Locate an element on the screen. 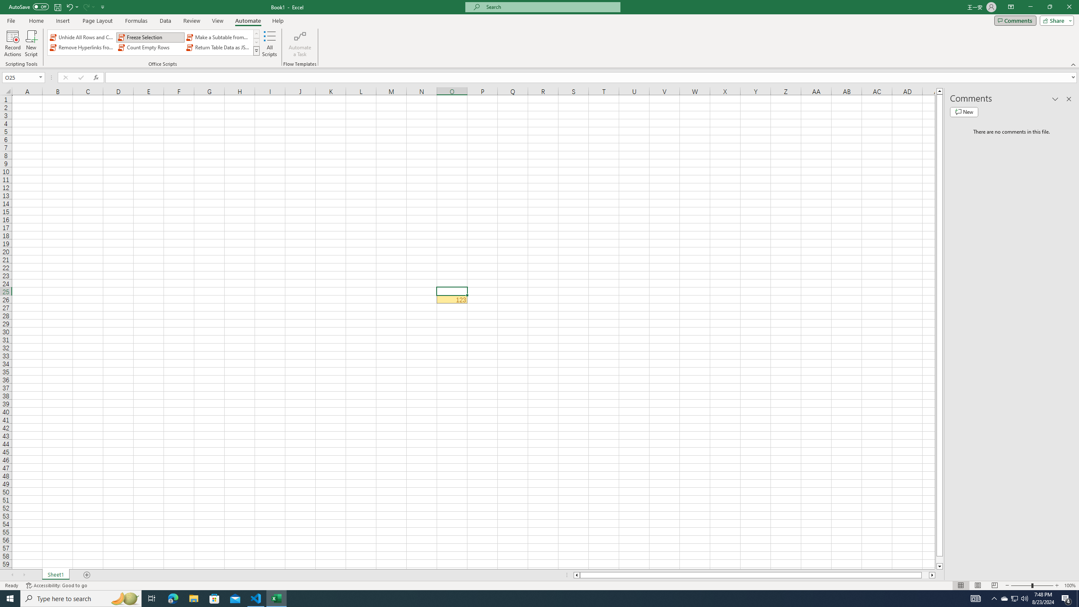  Return Table Data as JSON is located at coordinates (218, 47).